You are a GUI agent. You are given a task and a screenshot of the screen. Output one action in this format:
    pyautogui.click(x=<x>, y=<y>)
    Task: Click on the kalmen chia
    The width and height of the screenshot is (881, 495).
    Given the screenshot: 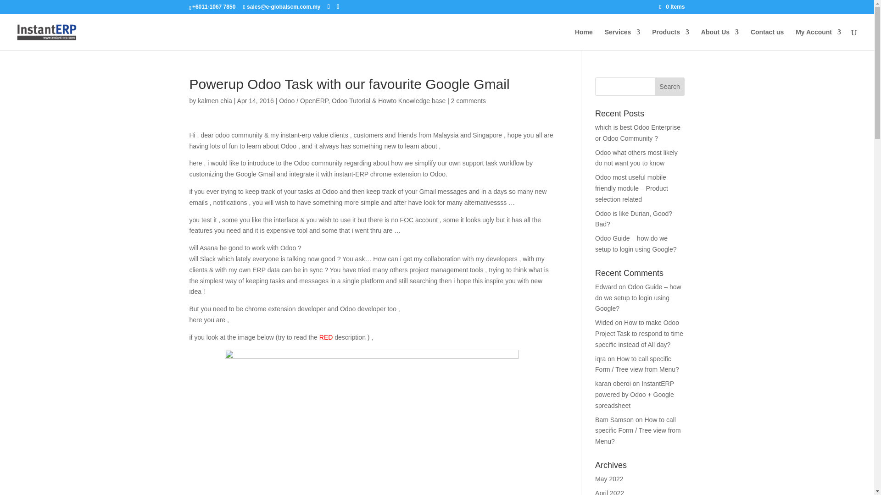 What is the action you would take?
    pyautogui.click(x=215, y=100)
    